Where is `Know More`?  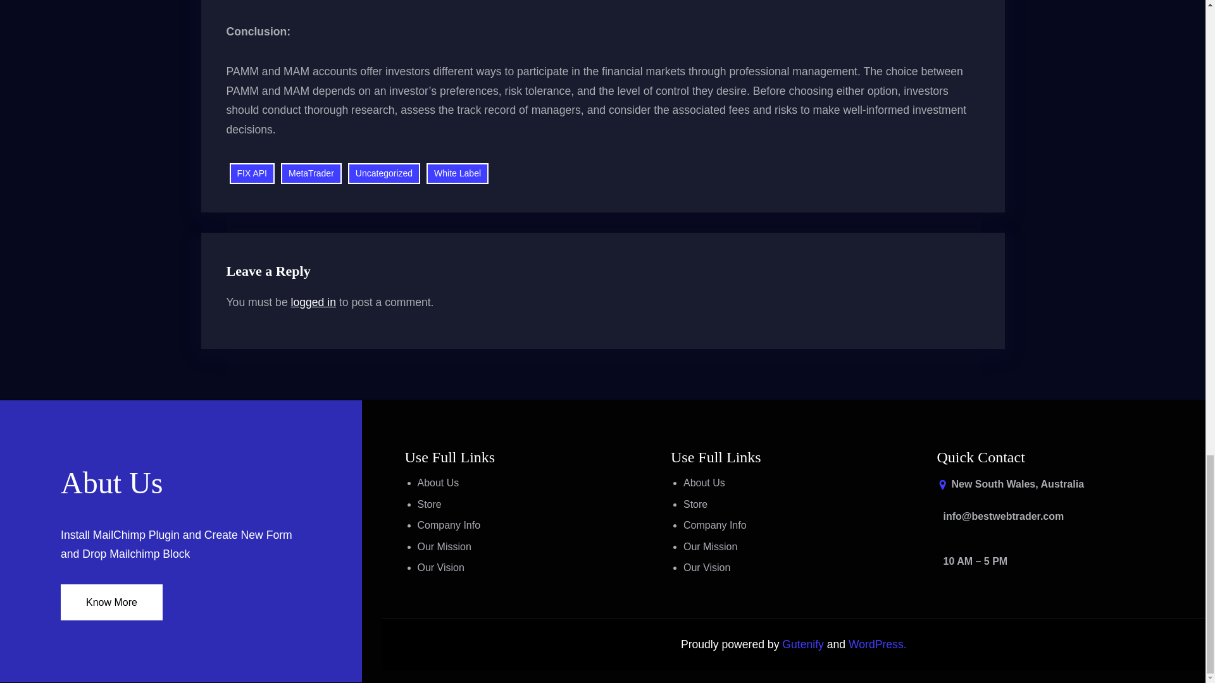 Know More is located at coordinates (111, 602).